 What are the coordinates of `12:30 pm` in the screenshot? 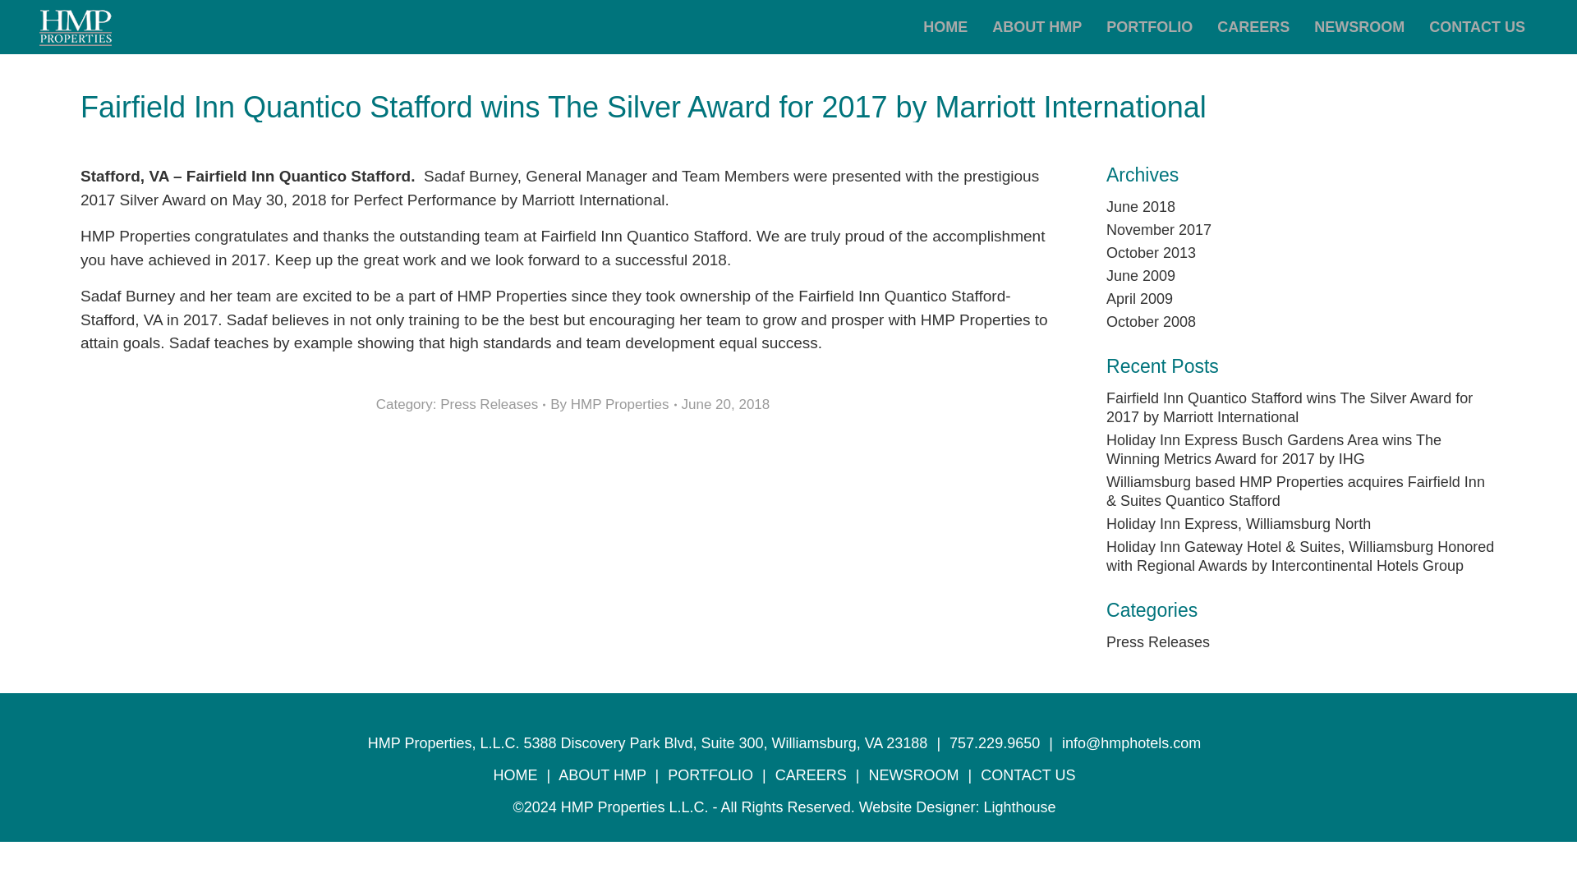 It's located at (726, 404).